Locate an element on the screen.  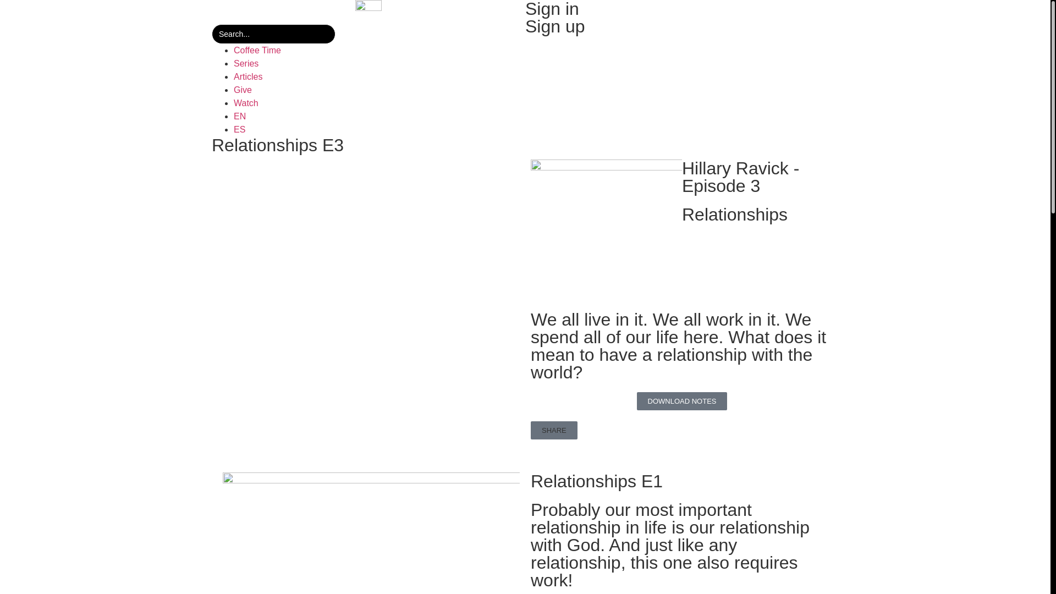
YouTube video player is located at coordinates (369, 244).